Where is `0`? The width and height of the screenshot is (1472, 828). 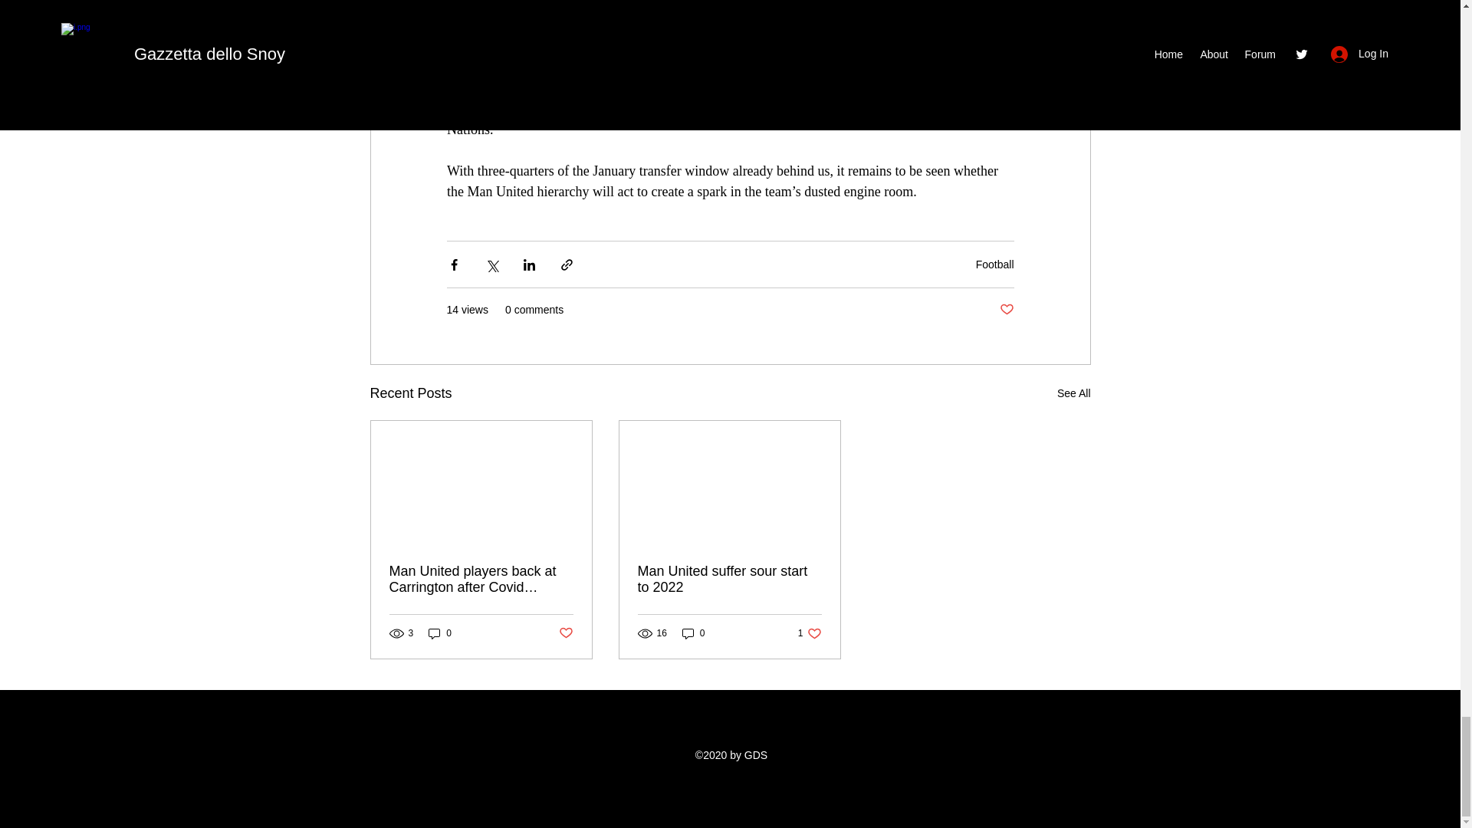 0 is located at coordinates (440, 633).